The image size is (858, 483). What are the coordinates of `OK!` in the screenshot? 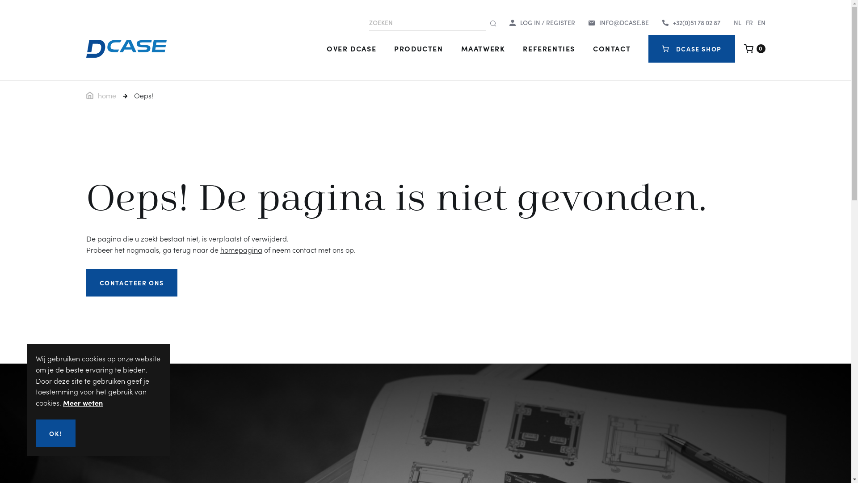 It's located at (55, 433).